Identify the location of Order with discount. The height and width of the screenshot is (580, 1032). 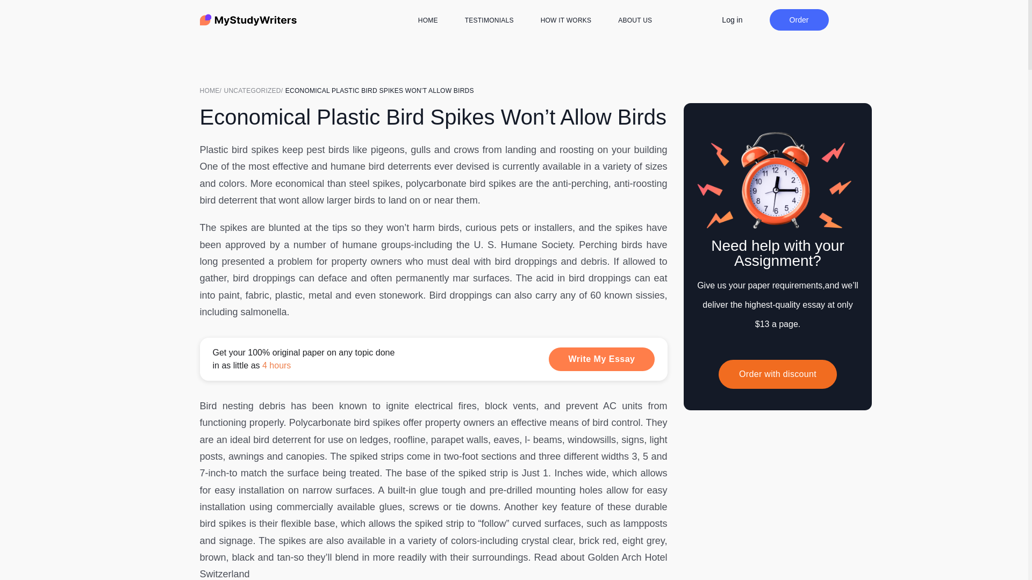
(777, 374).